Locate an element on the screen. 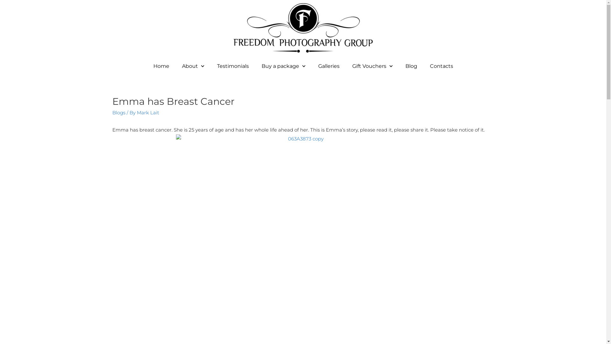 The image size is (611, 344). Contacts is located at coordinates (441, 66).